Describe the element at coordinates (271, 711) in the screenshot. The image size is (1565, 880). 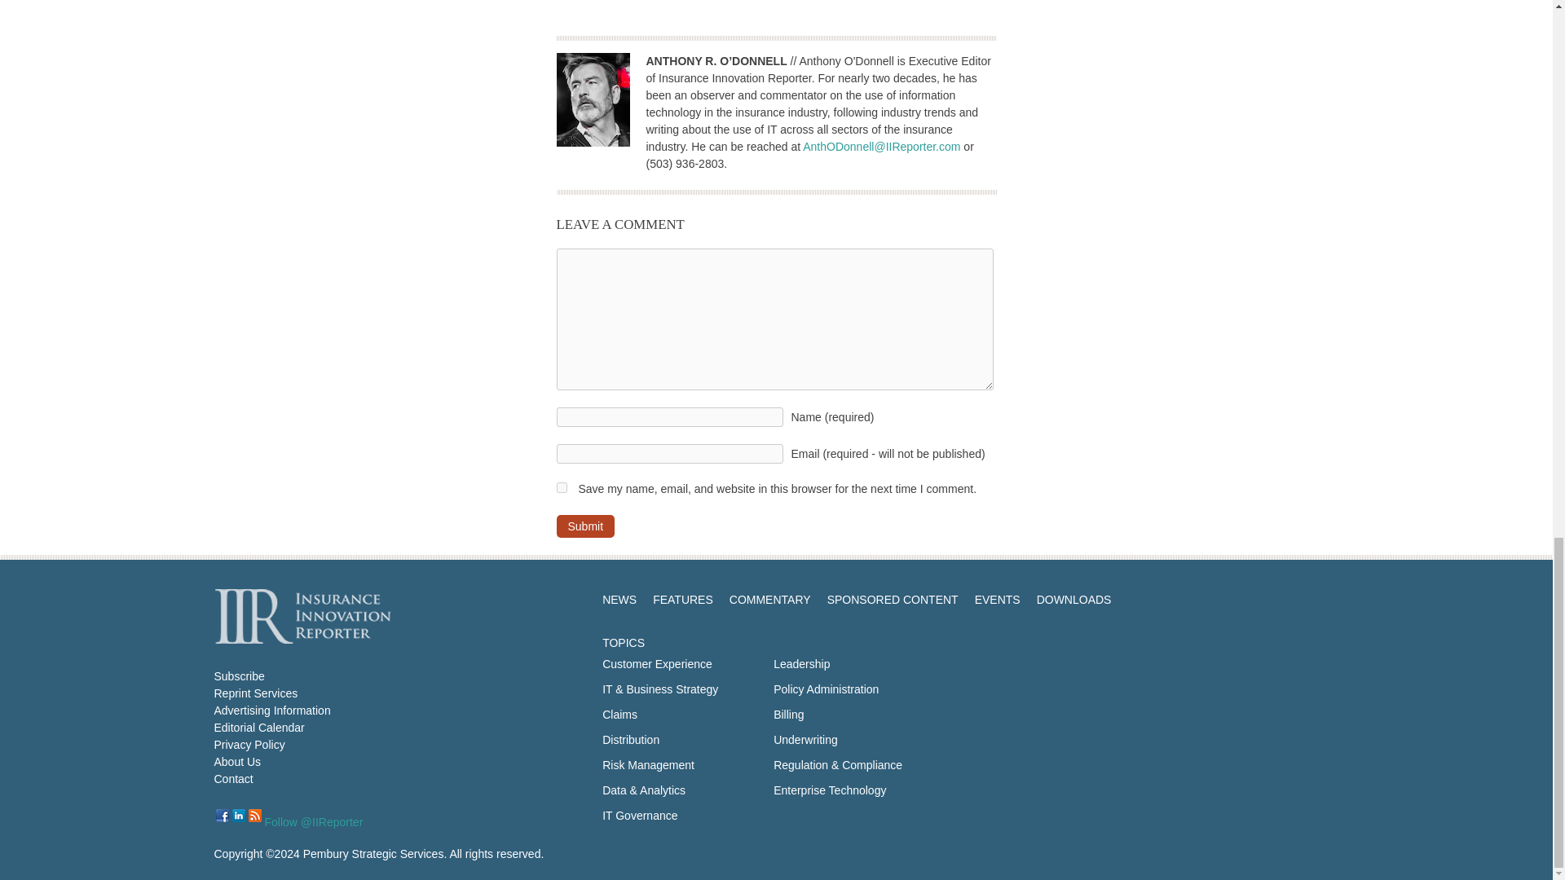
I see `Advertising Information` at that location.